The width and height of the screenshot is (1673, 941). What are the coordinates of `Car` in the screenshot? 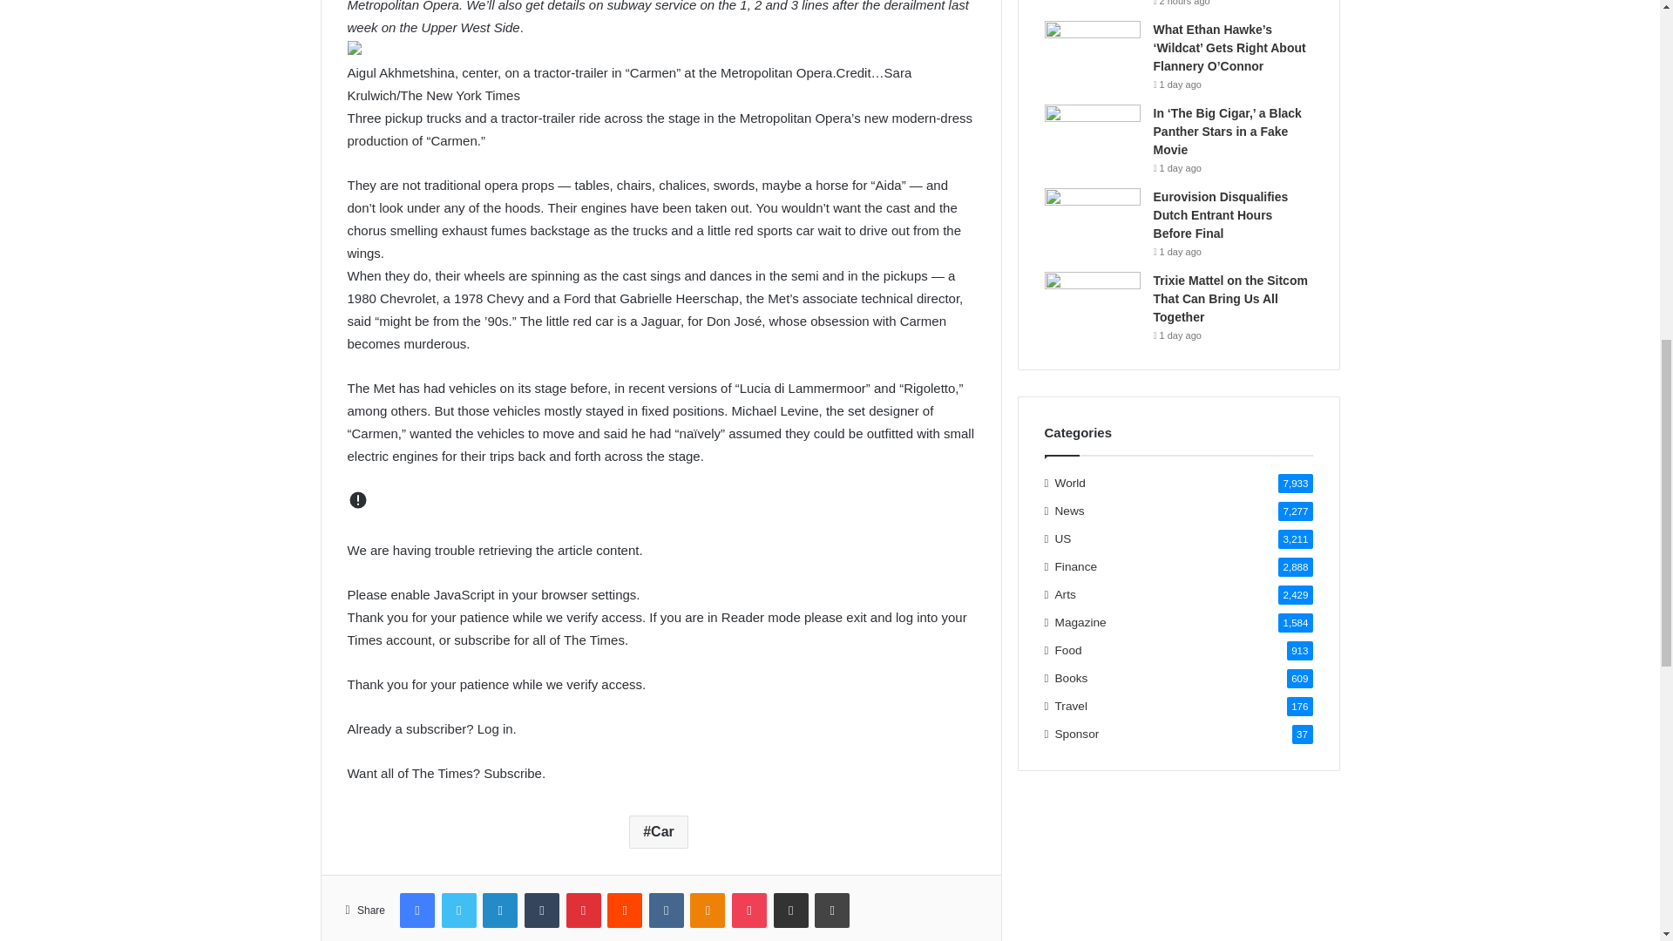 It's located at (658, 832).